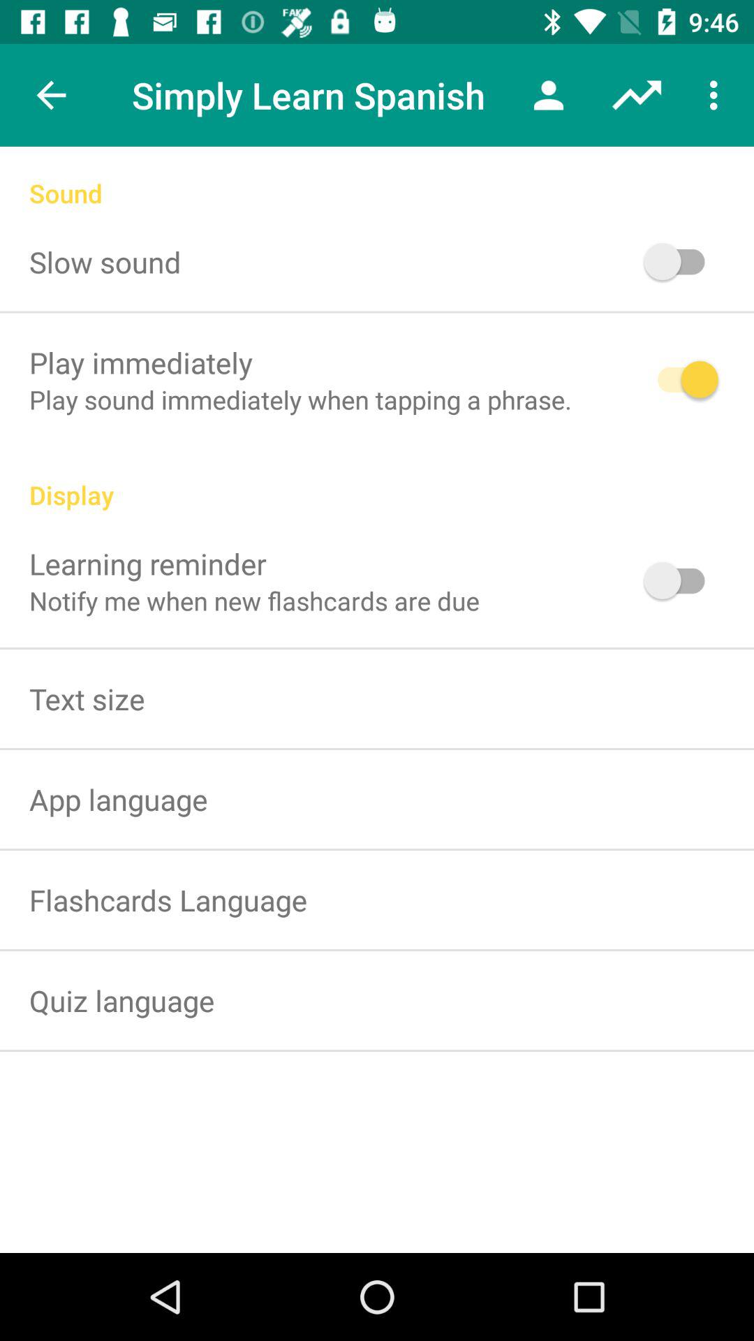 This screenshot has height=1341, width=754. What do you see at coordinates (51, 95) in the screenshot?
I see `select item to the left of the simply learn spanish` at bounding box center [51, 95].